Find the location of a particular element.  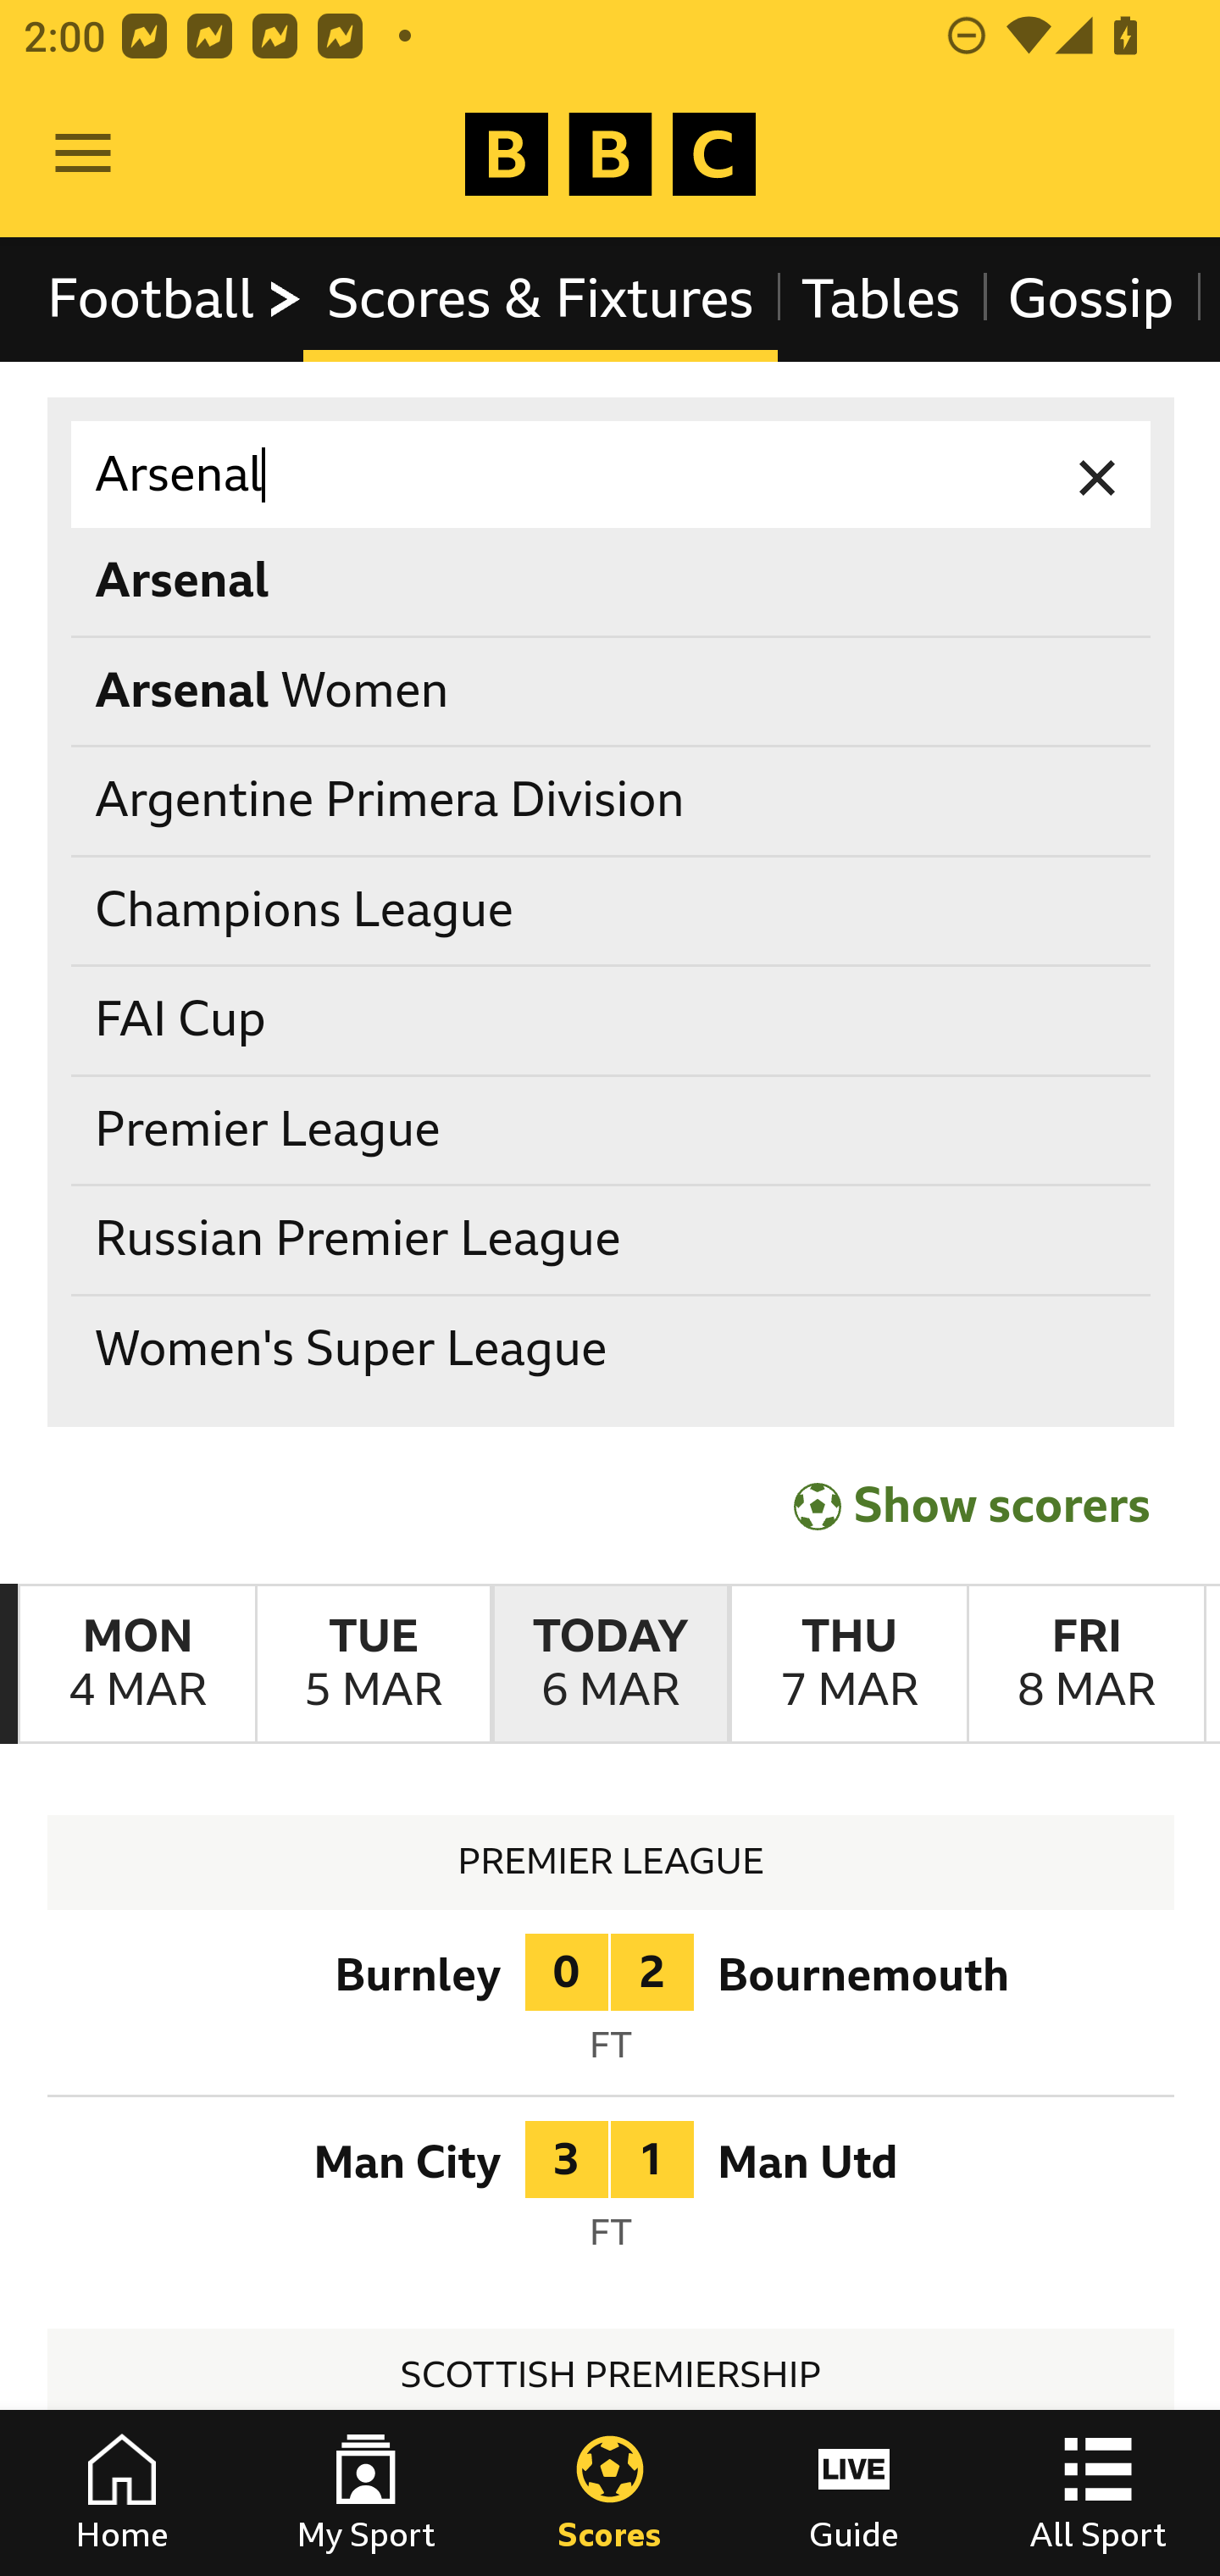

My Sport is located at coordinates (366, 2493).